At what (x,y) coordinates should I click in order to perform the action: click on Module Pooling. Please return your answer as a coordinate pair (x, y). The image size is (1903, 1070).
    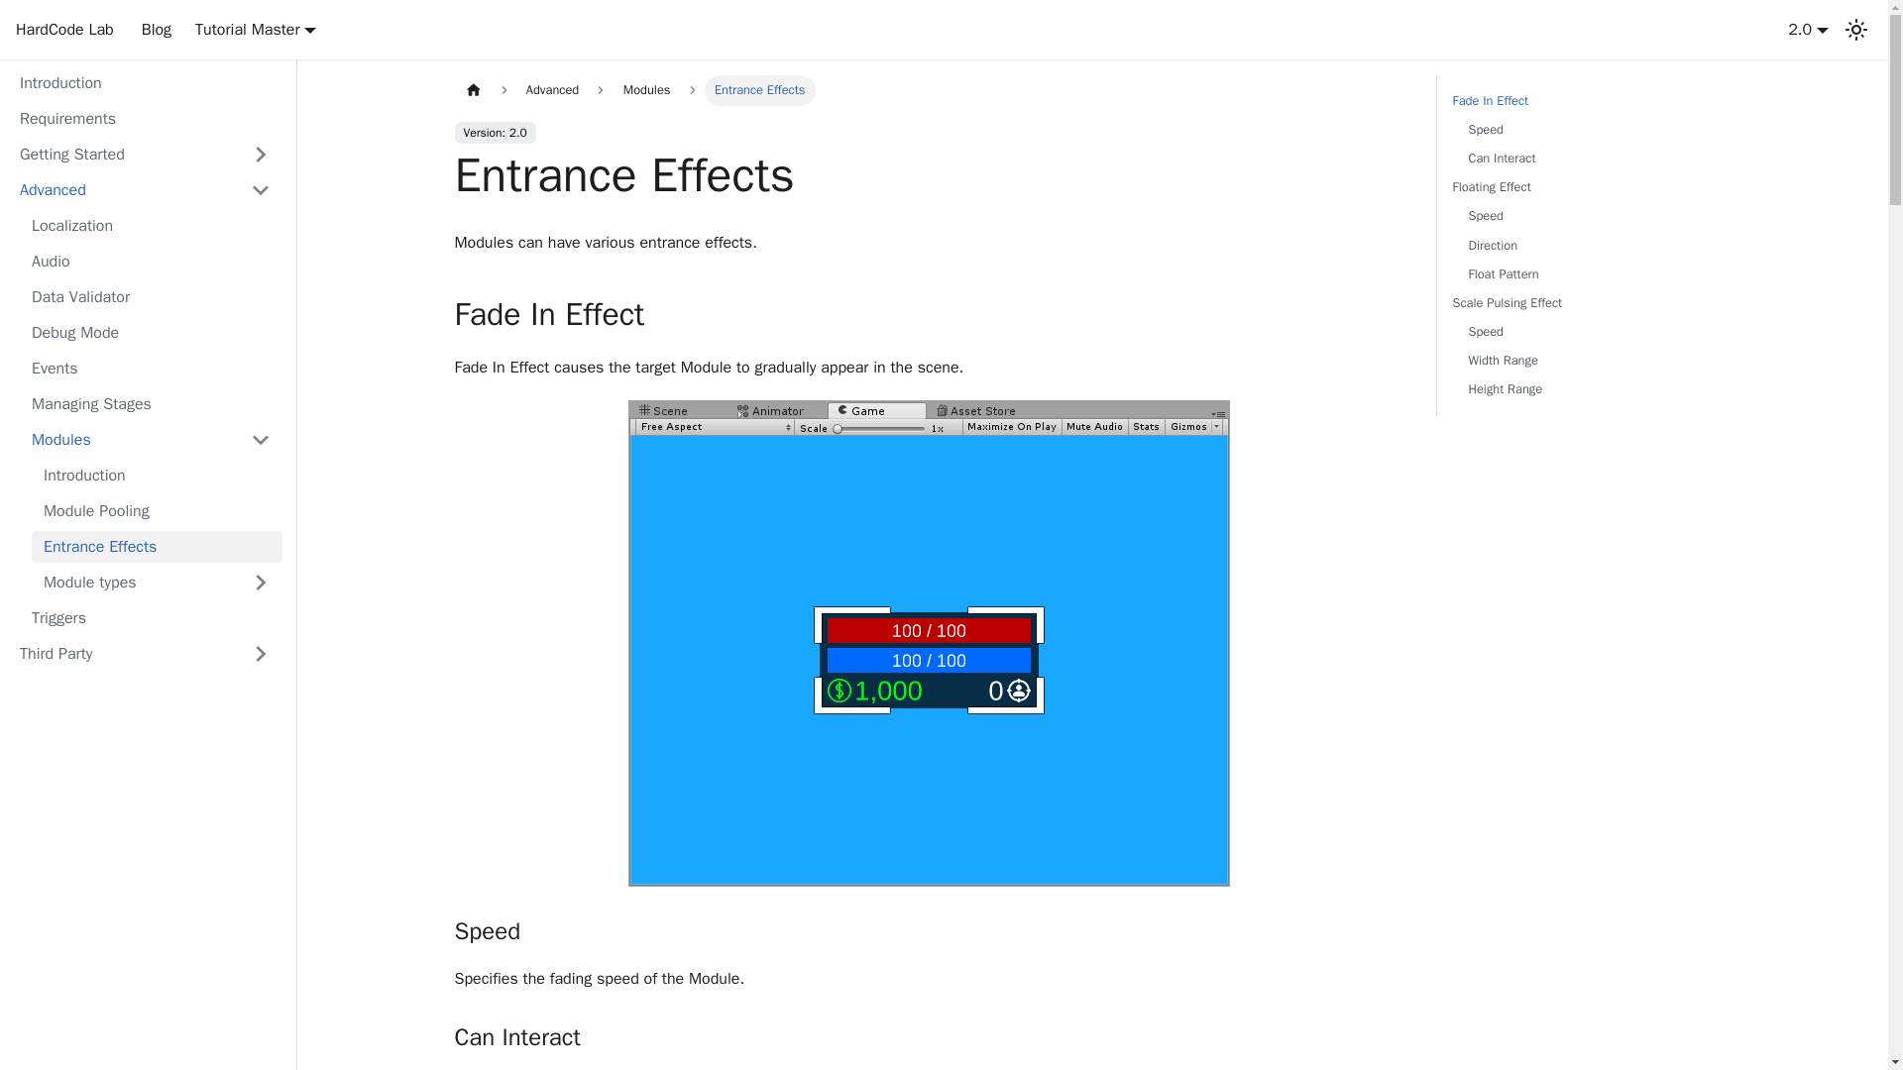
    Looking at the image, I should click on (157, 511).